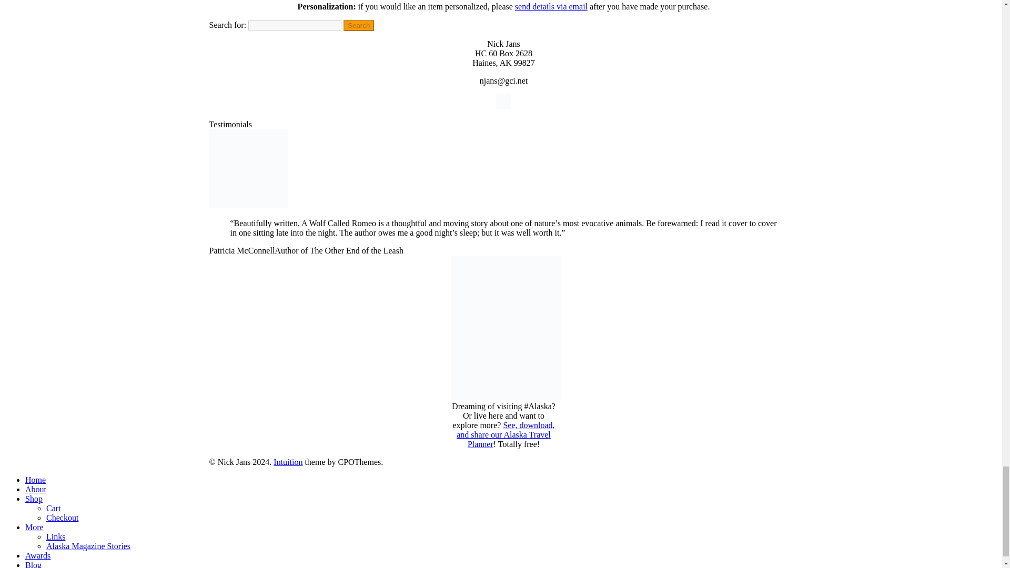  What do you see at coordinates (248, 205) in the screenshot?
I see `Complete testimonial by Patricia McConnell` at bounding box center [248, 205].